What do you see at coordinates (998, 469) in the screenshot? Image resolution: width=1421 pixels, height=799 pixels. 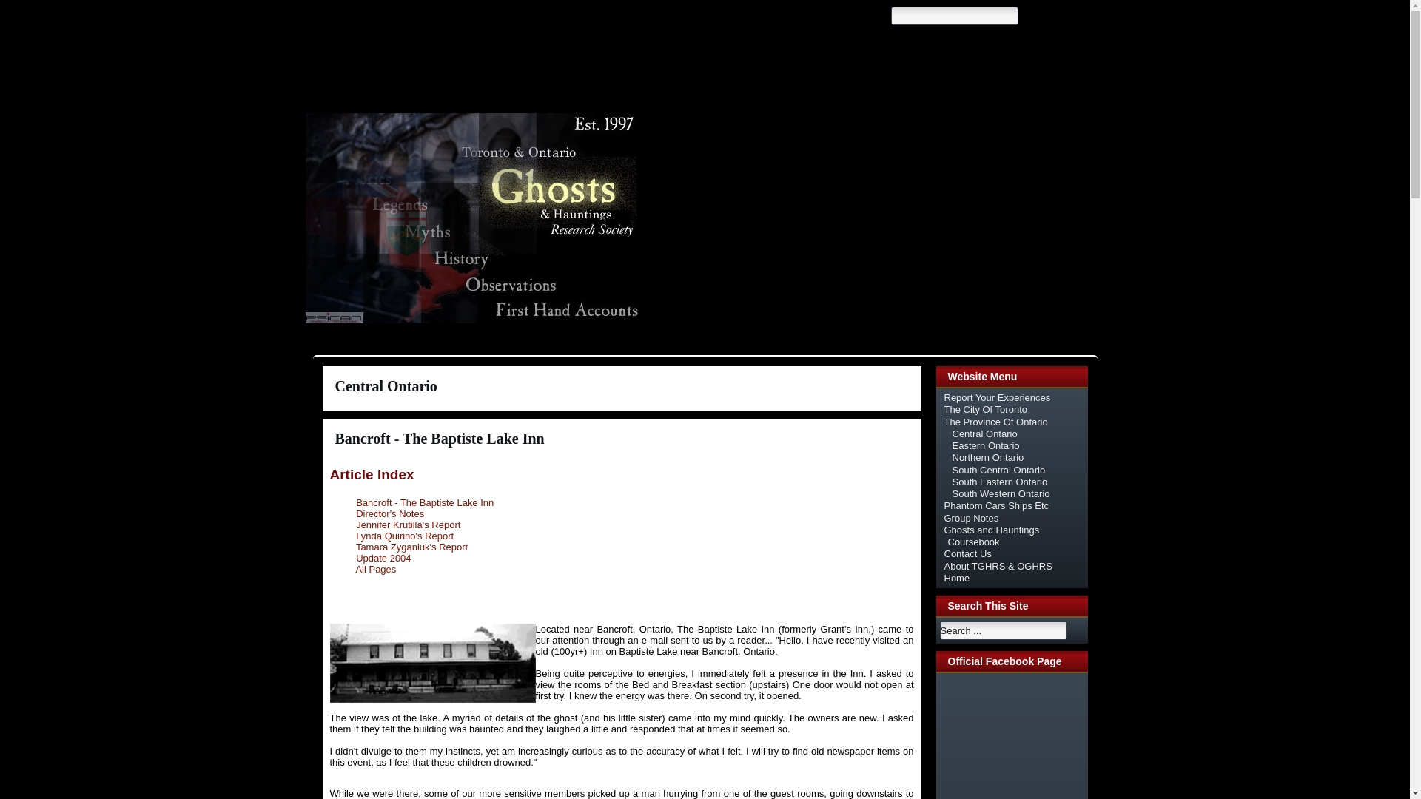 I see `South Central Ontario` at bounding box center [998, 469].